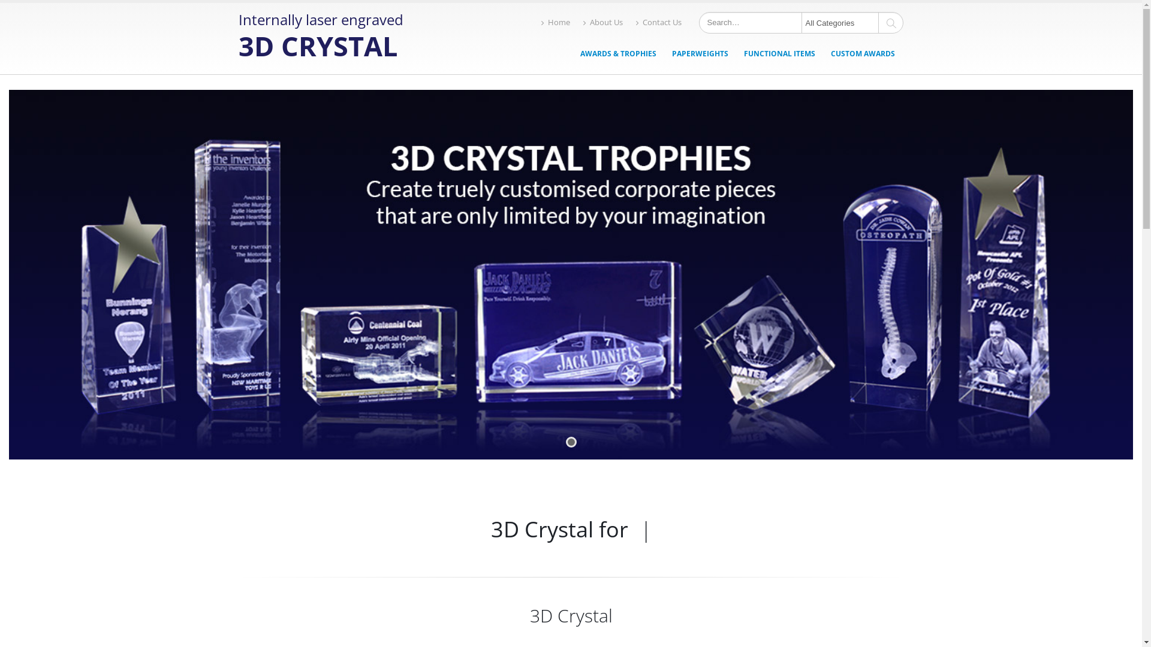  Describe the element at coordinates (603, 23) in the screenshot. I see `About Us` at that location.